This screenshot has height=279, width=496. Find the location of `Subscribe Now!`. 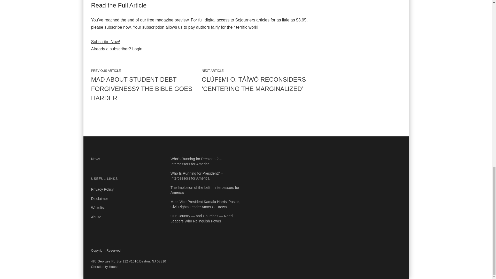

Subscribe Now! is located at coordinates (105, 42).